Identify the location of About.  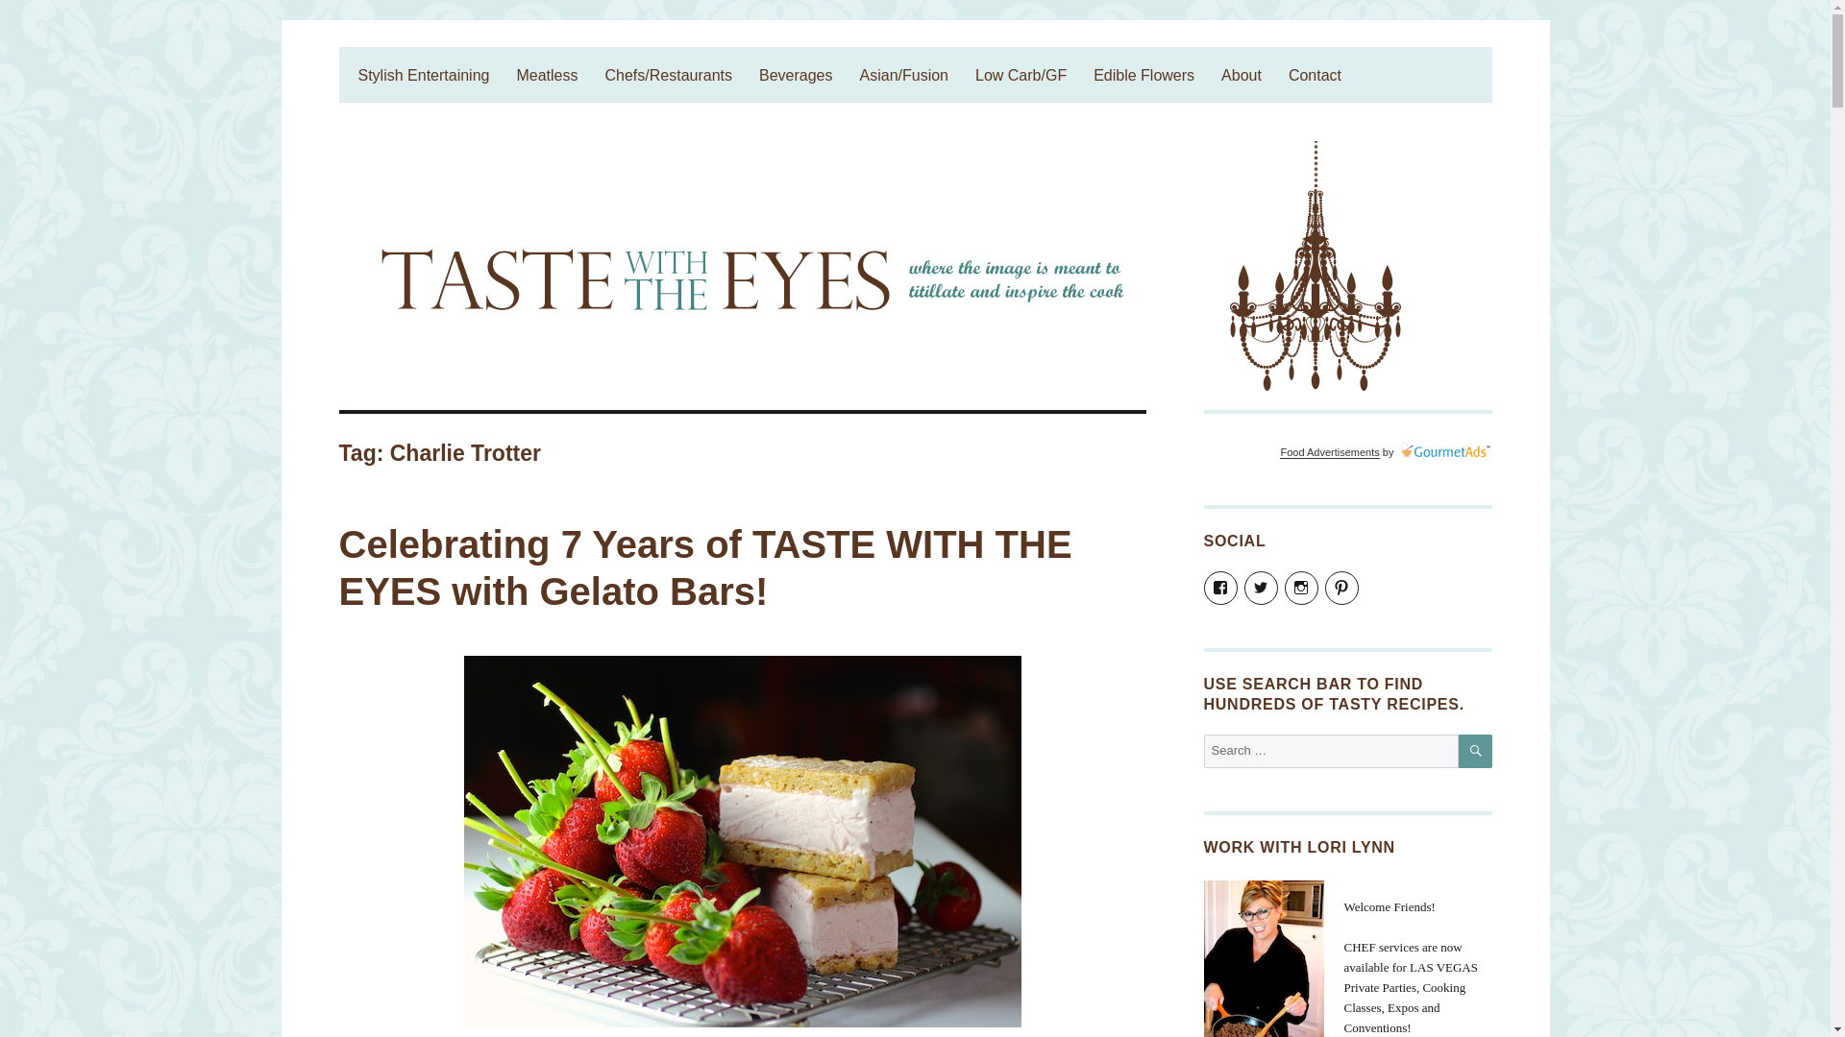
(1242, 75).